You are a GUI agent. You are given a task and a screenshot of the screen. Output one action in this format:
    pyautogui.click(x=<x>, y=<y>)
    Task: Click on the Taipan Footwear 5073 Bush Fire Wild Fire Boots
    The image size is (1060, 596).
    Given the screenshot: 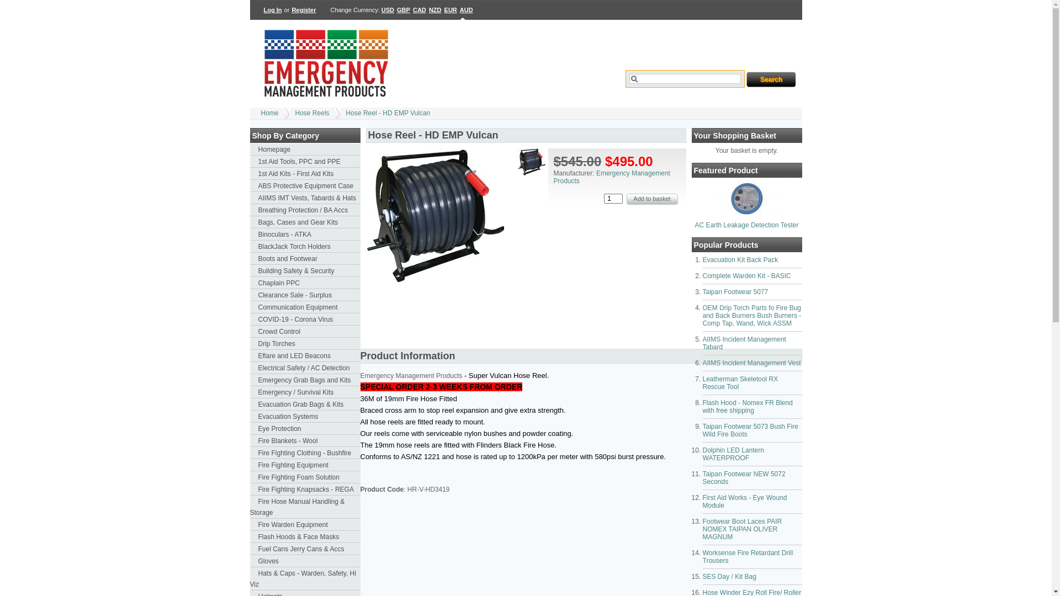 What is the action you would take?
    pyautogui.click(x=750, y=430)
    